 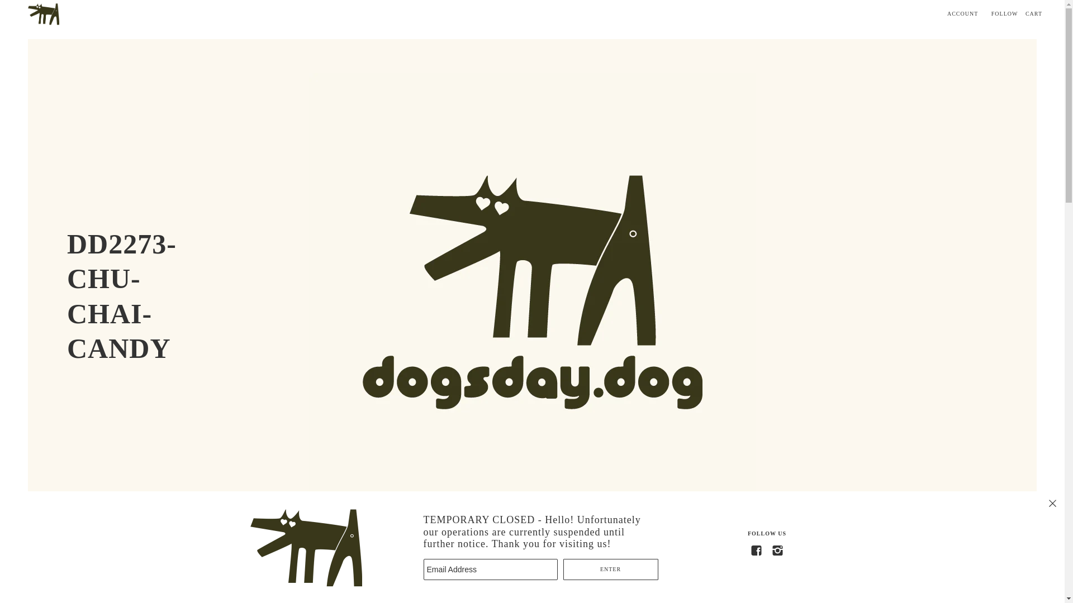 What do you see at coordinates (1034, 13) in the screenshot?
I see `CART` at bounding box center [1034, 13].